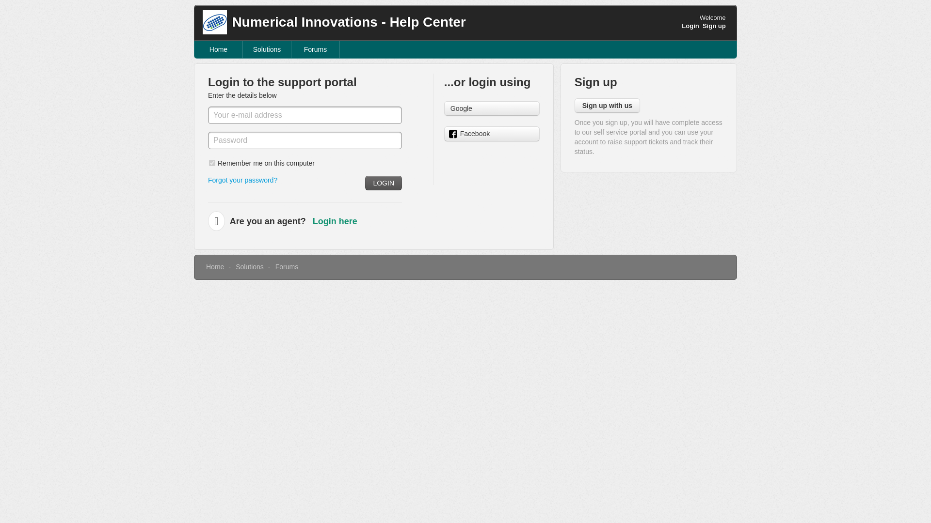 This screenshot has height=523, width=931. I want to click on Facebook, so click(492, 134).